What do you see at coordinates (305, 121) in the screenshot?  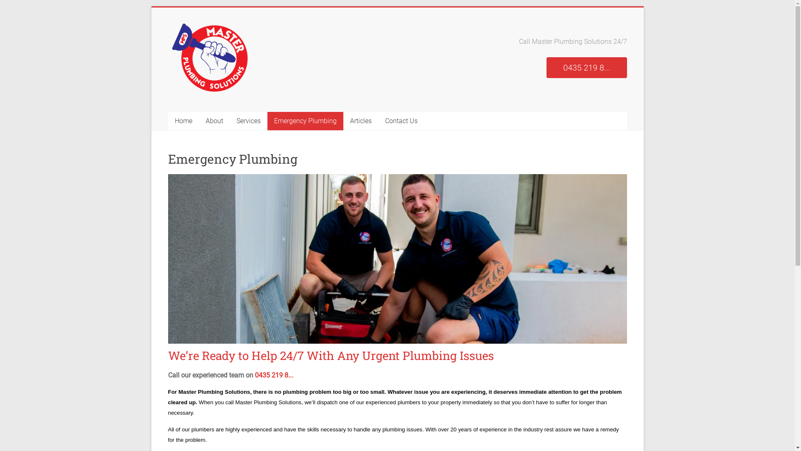 I see `Emergency Plumbing` at bounding box center [305, 121].